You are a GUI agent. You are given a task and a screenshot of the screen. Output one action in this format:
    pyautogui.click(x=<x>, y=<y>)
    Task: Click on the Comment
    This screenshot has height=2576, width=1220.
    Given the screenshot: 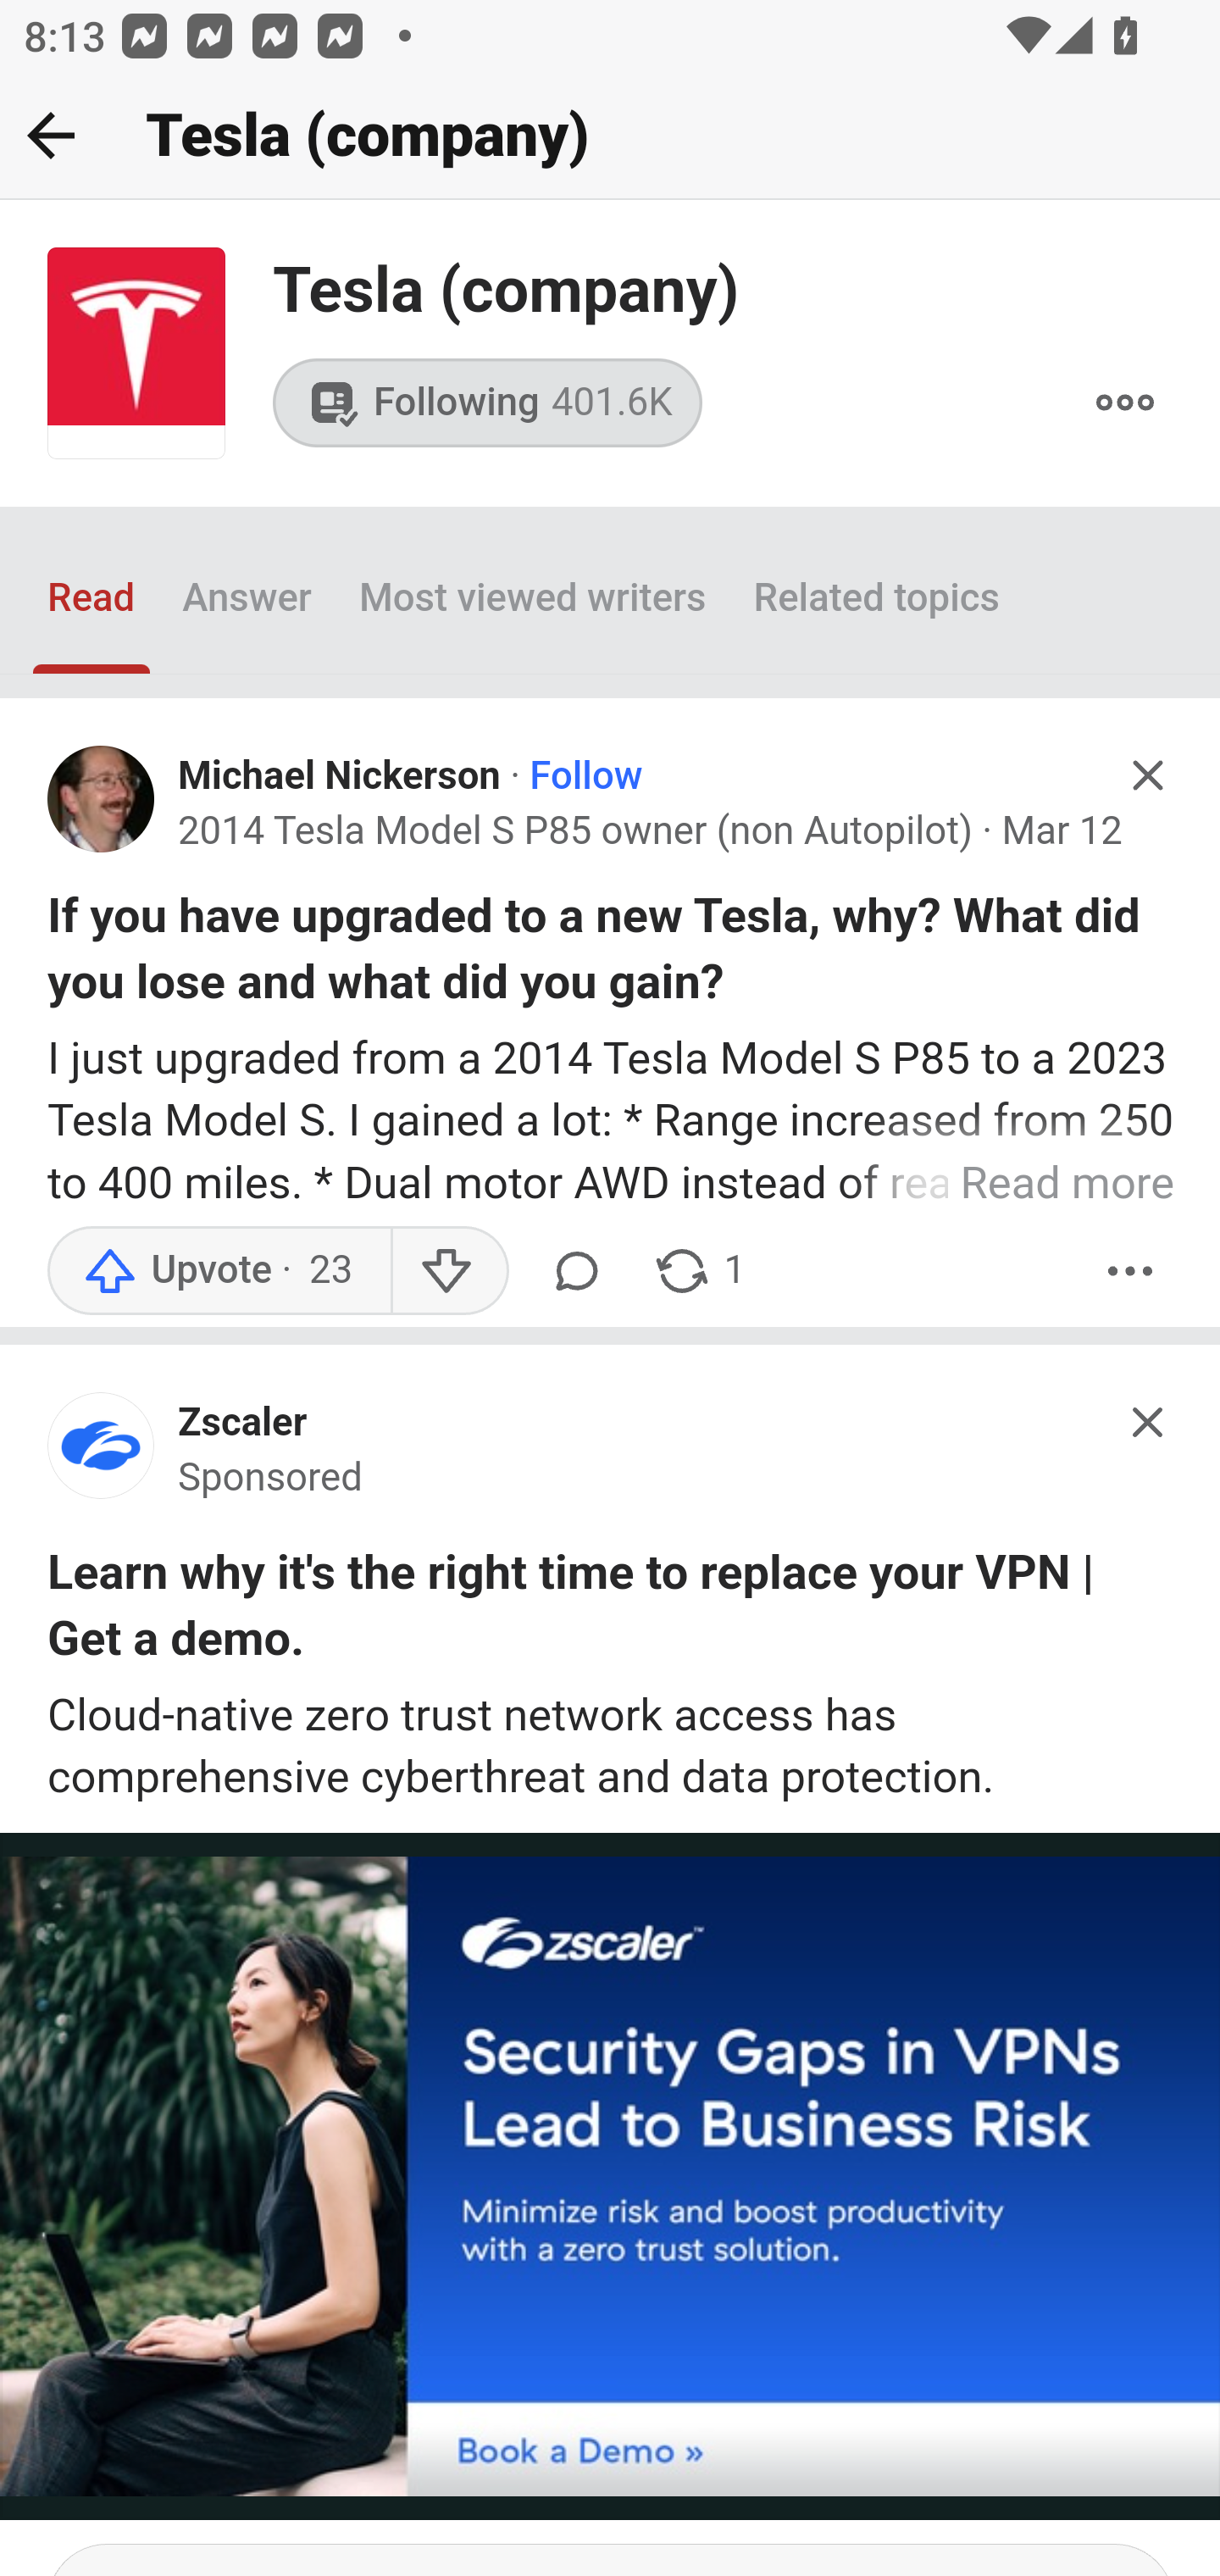 What is the action you would take?
    pyautogui.click(x=576, y=1273)
    